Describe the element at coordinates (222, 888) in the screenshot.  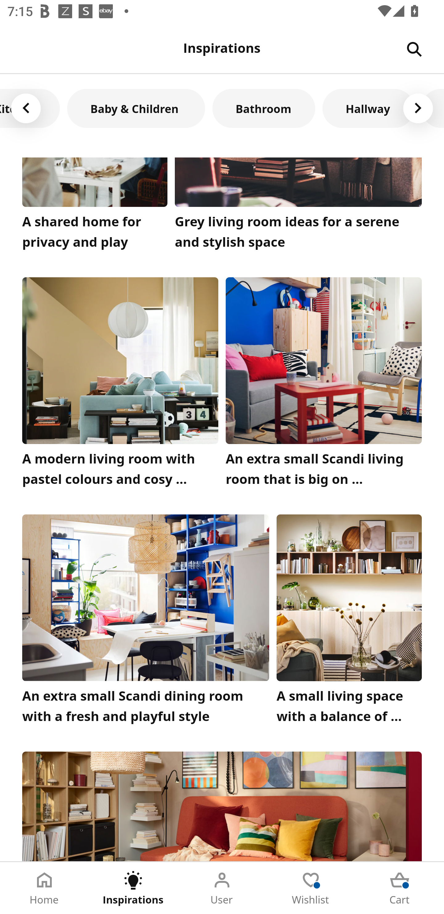
I see `User
Tab 3 of 5` at that location.